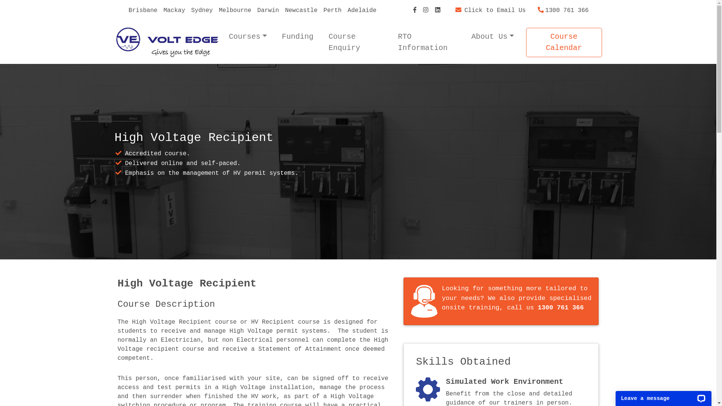 The height and width of the screenshot is (406, 722). Describe the element at coordinates (247, 37) in the screenshot. I see `Courses` at that location.